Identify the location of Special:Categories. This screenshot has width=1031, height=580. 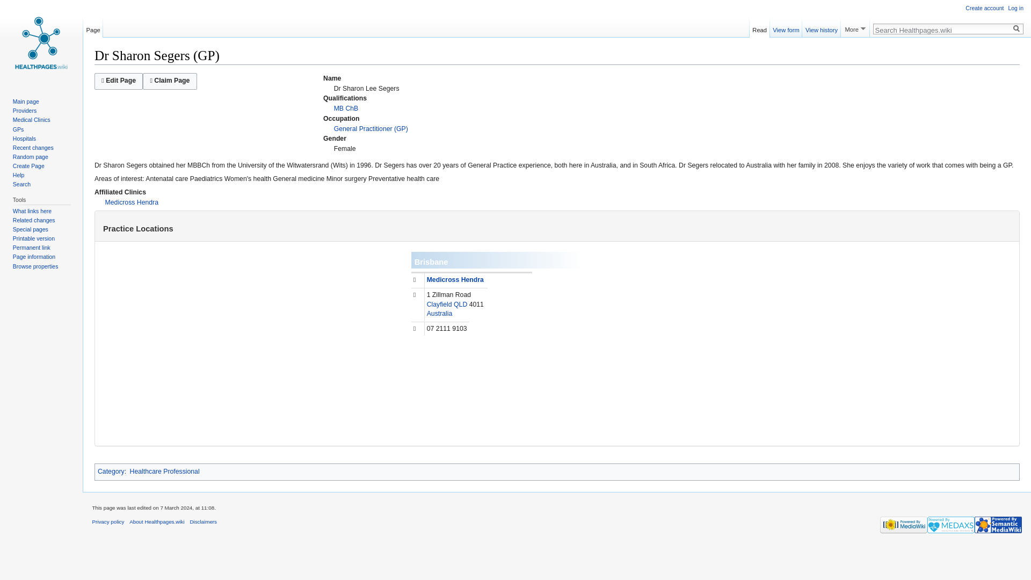
(111, 471).